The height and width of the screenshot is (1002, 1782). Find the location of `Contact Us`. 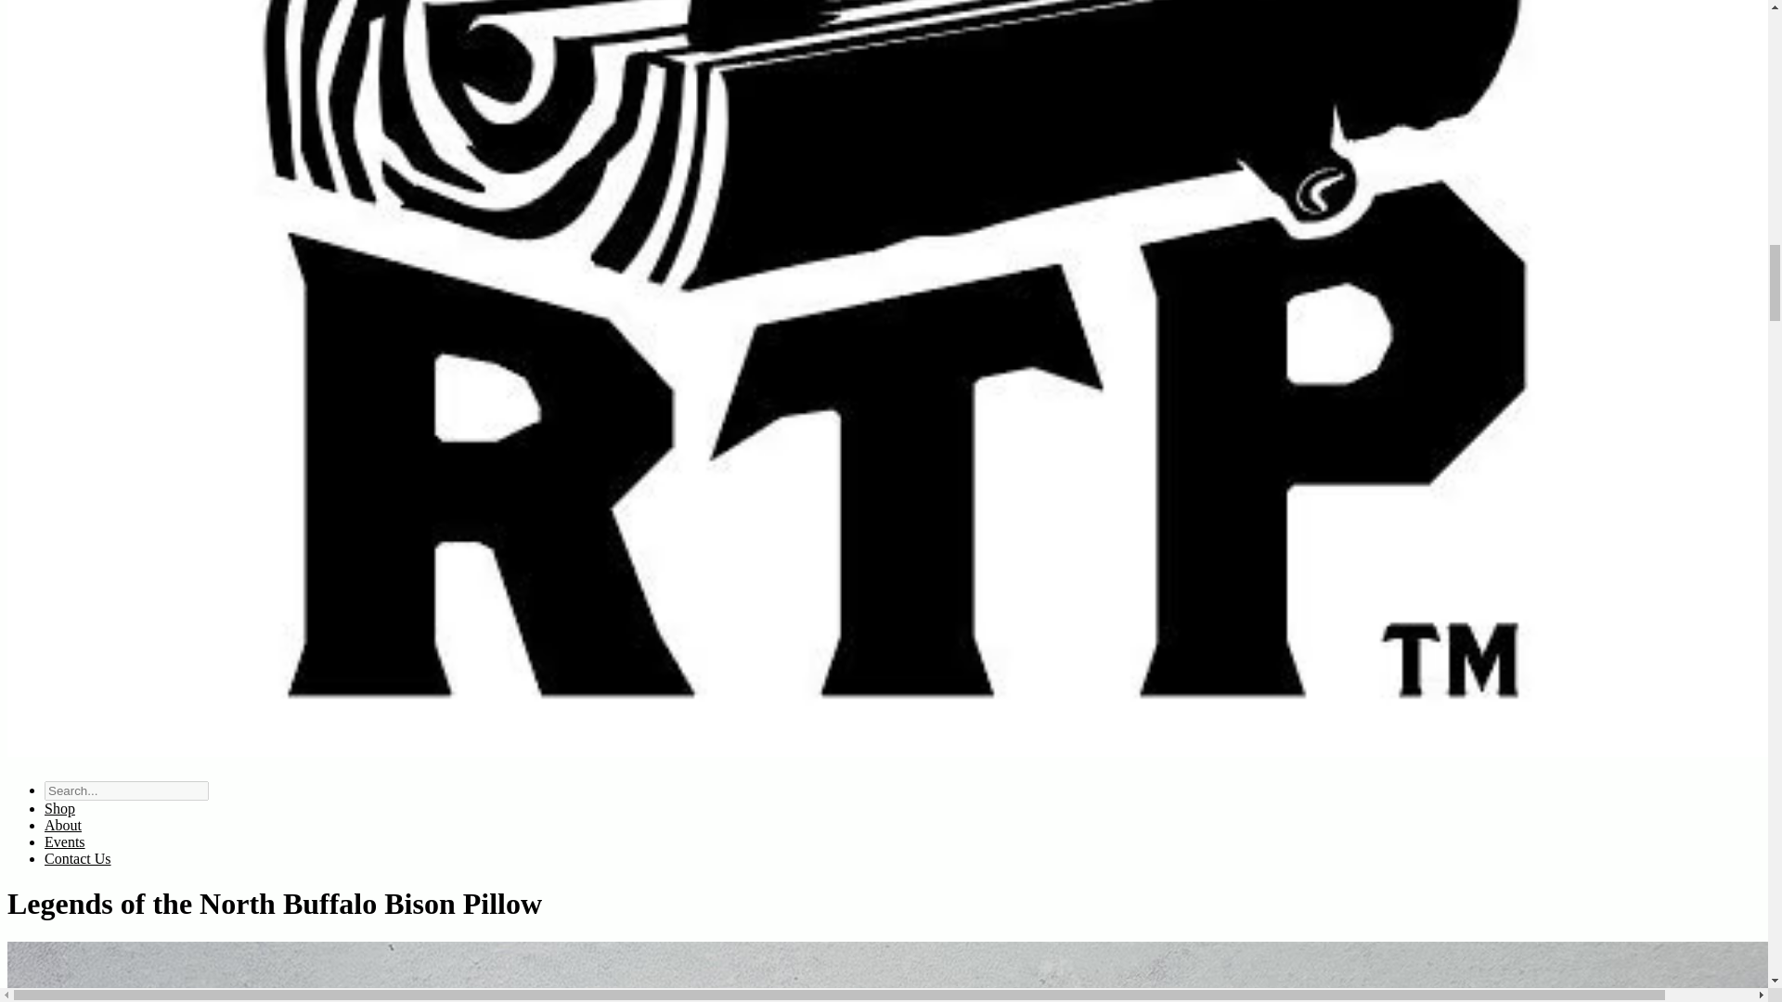

Contact Us is located at coordinates (78, 858).